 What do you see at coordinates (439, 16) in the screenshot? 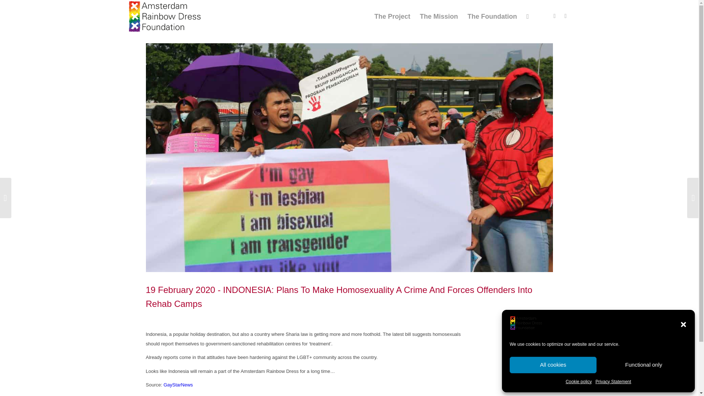
I see `The Mission` at bounding box center [439, 16].